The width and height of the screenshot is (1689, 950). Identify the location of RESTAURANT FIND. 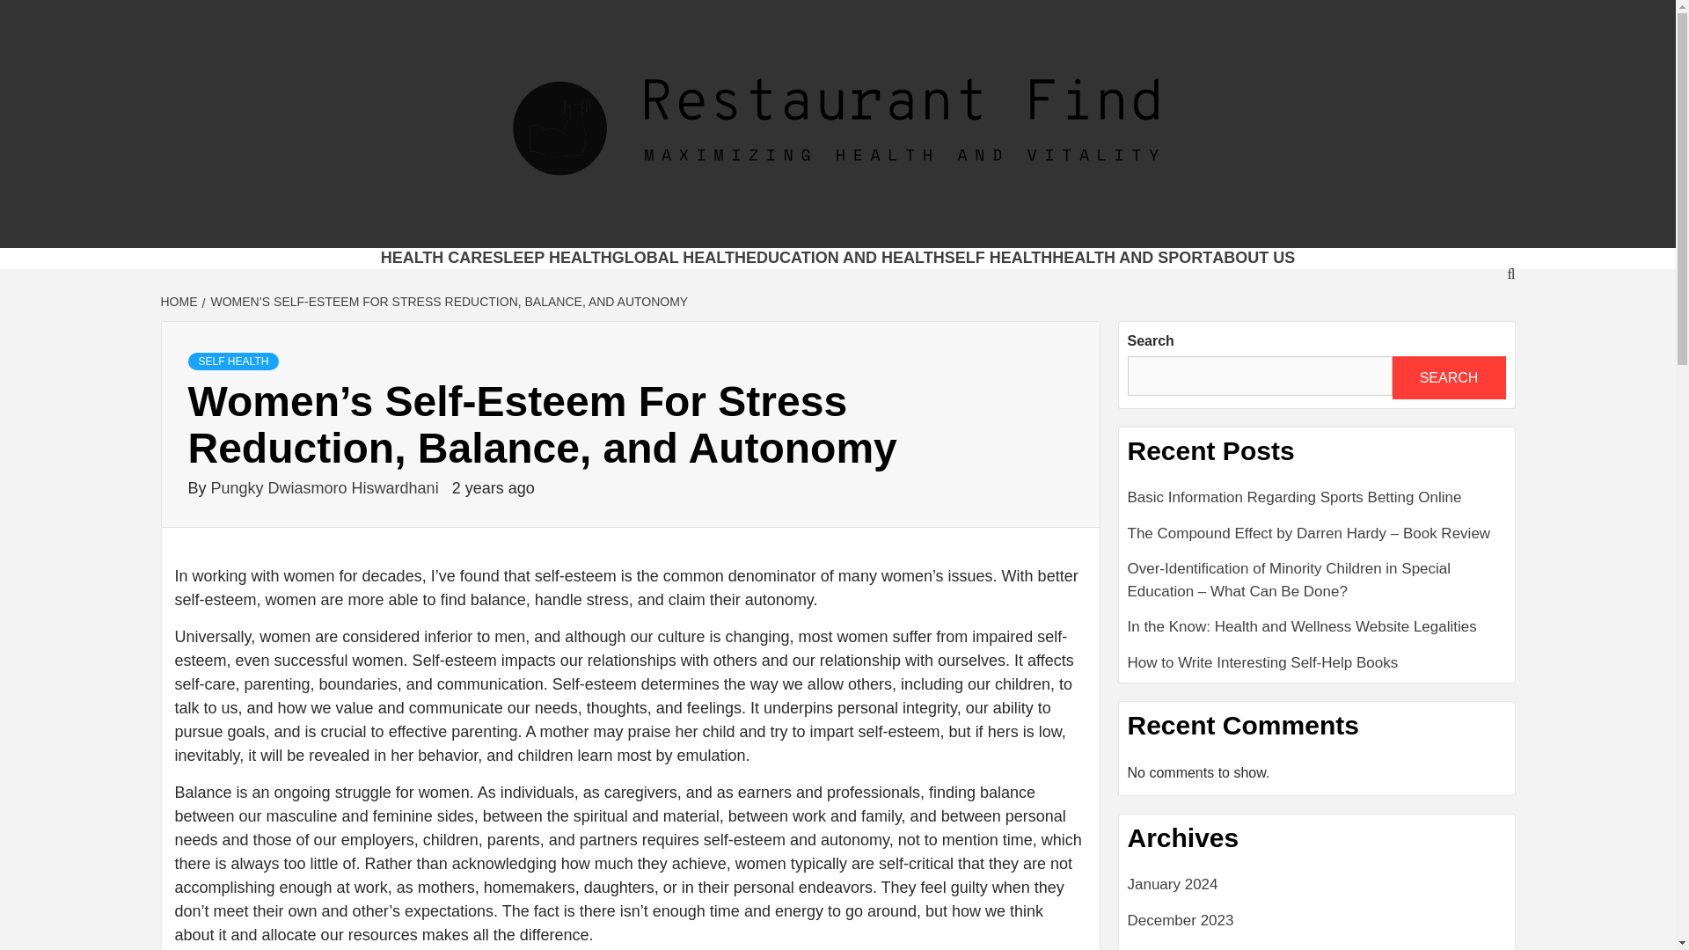
(579, 225).